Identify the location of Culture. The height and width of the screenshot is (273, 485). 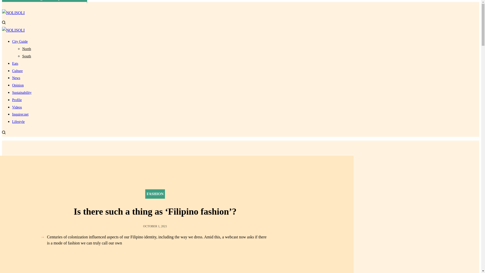
(17, 71).